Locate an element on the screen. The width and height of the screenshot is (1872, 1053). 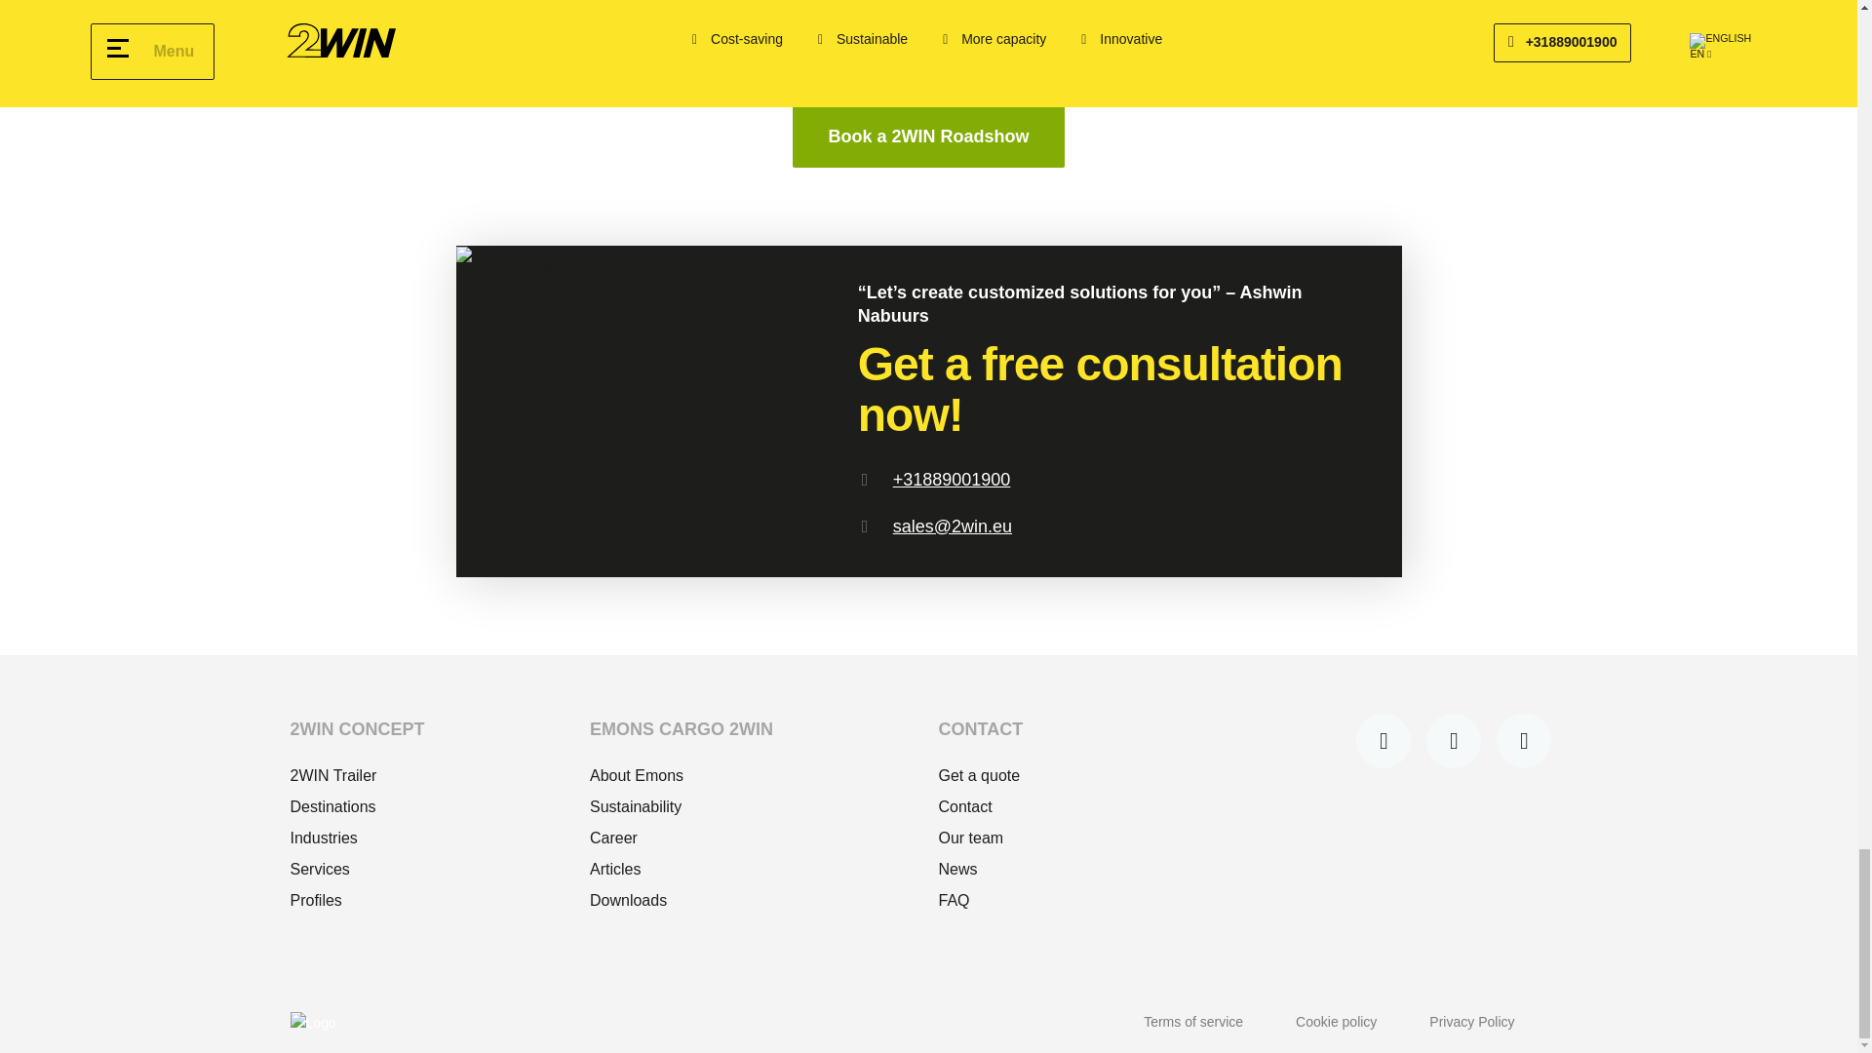
Industries is located at coordinates (357, 838).